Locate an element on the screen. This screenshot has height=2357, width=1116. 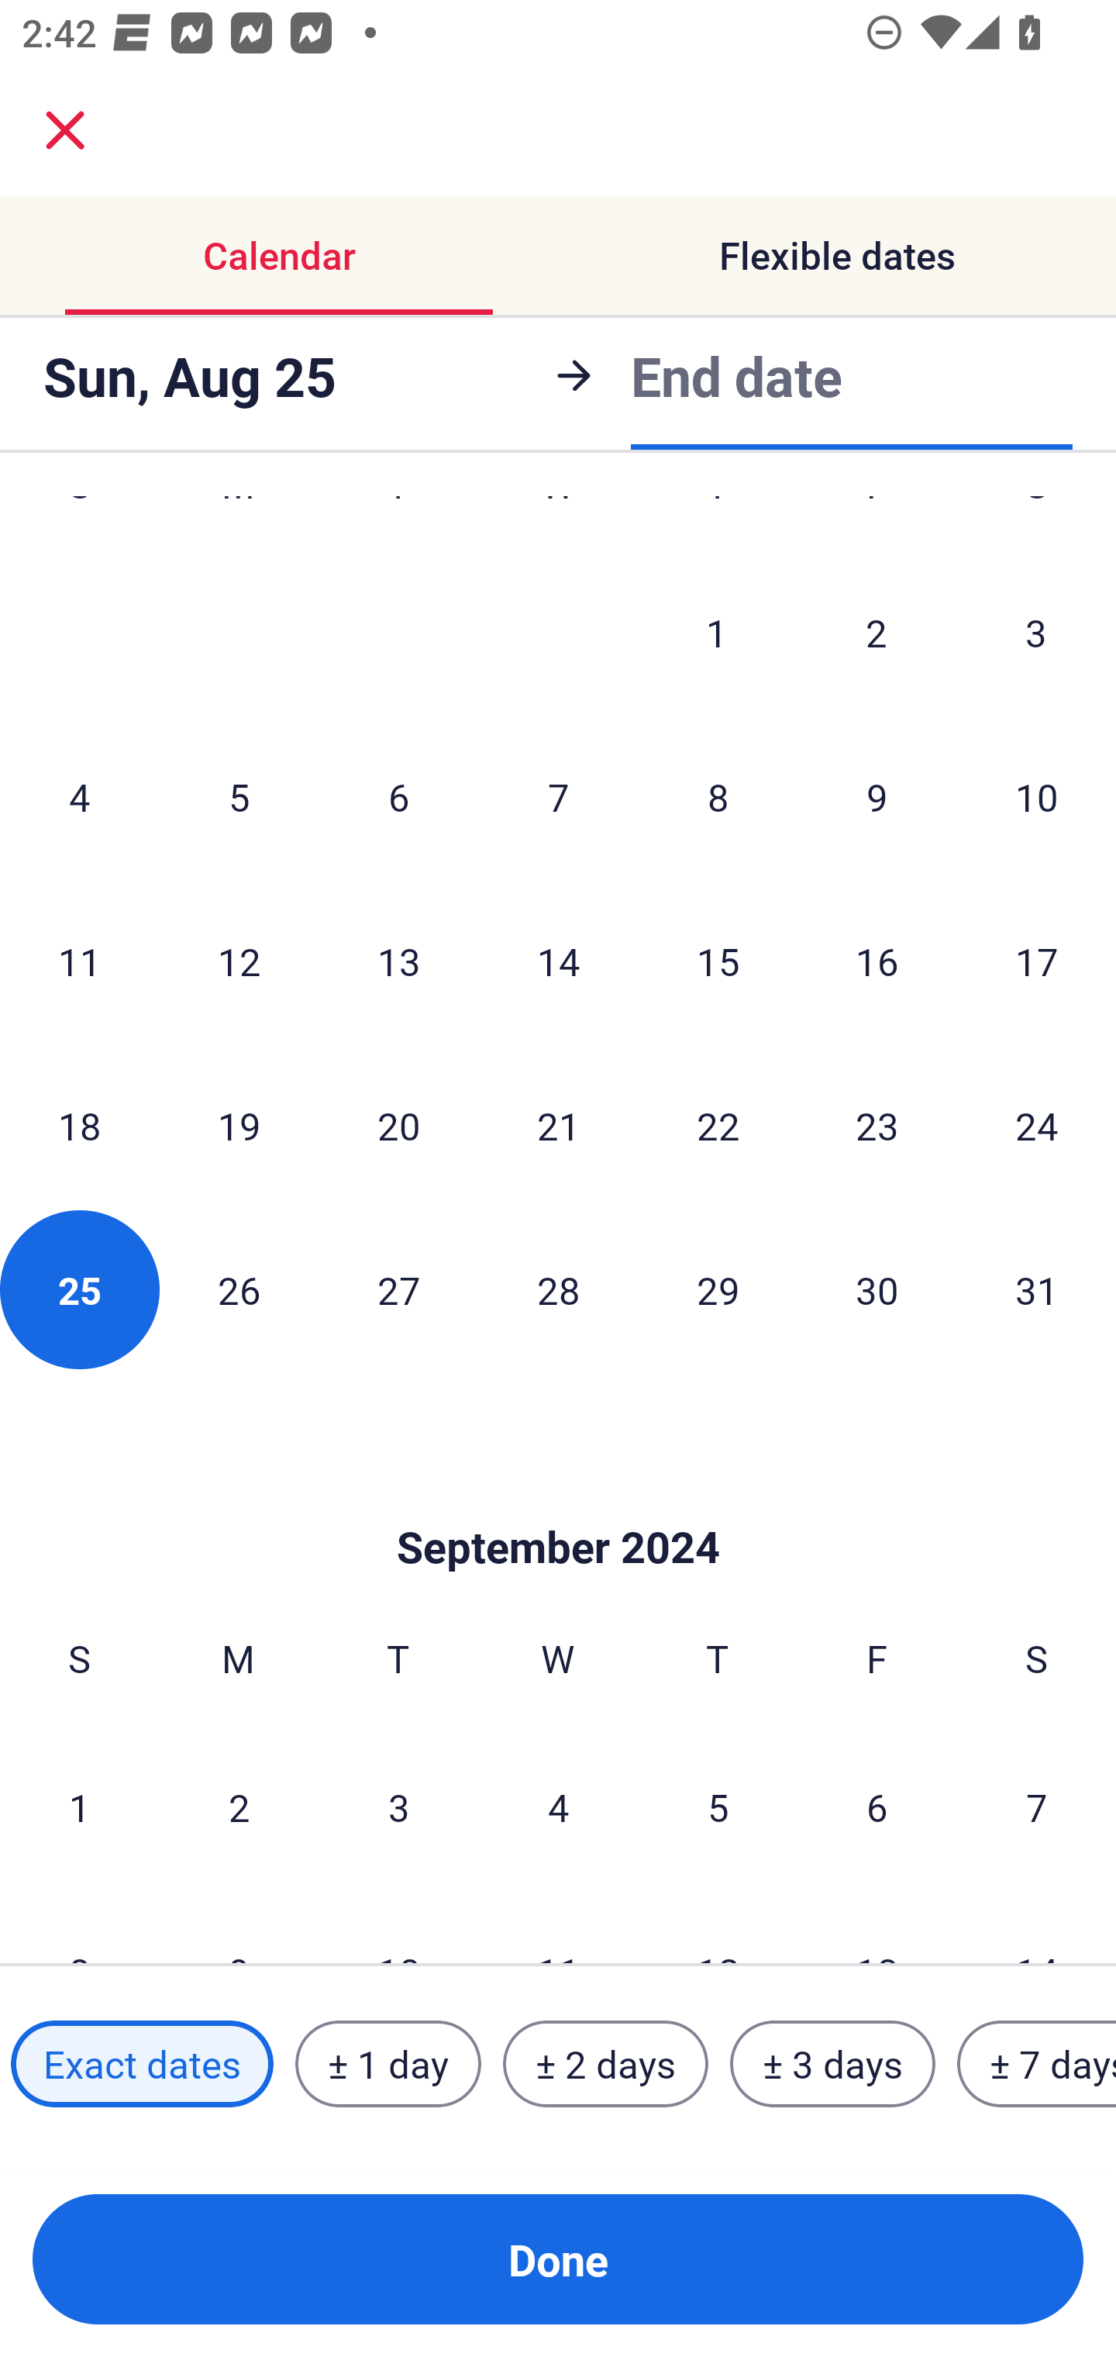
5 Thursday, September 5, 2024 is located at coordinates (718, 1807).